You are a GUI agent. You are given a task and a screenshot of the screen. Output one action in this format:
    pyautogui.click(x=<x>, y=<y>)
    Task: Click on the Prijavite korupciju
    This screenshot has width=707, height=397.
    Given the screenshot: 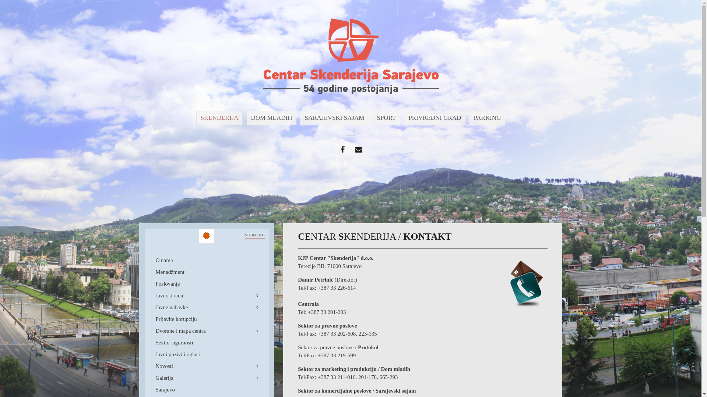 What is the action you would take?
    pyautogui.click(x=206, y=319)
    